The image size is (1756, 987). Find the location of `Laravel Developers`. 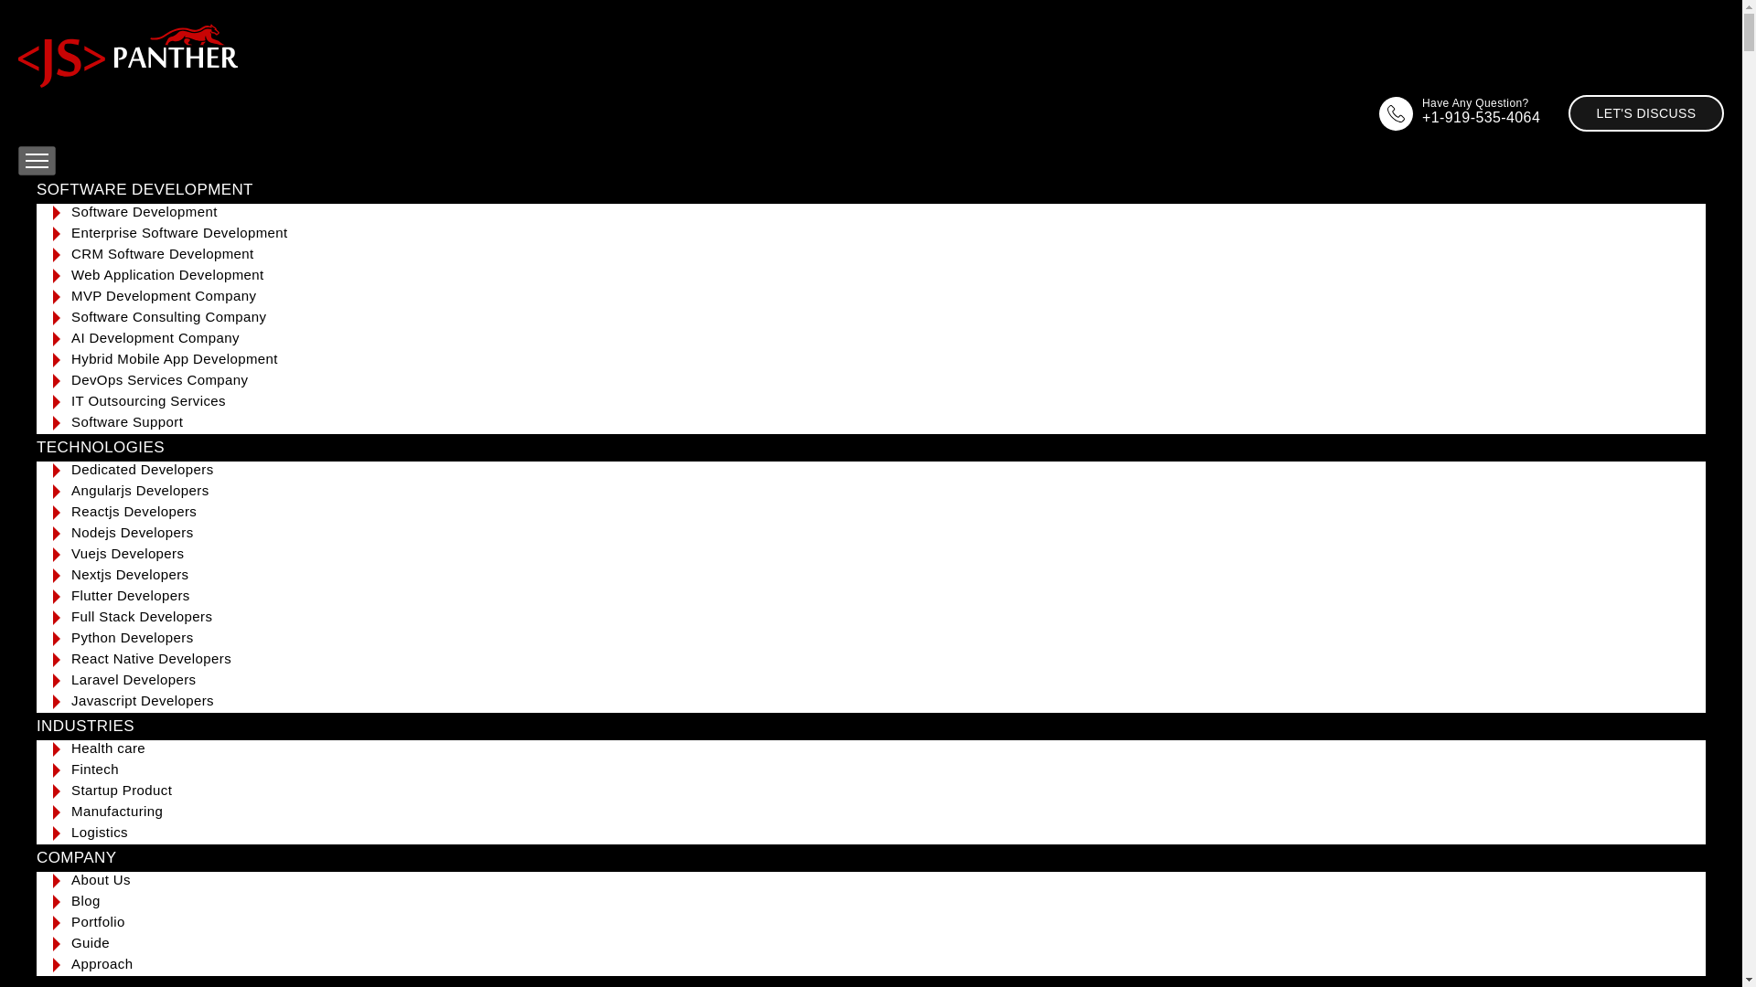

Laravel Developers is located at coordinates (134, 679).